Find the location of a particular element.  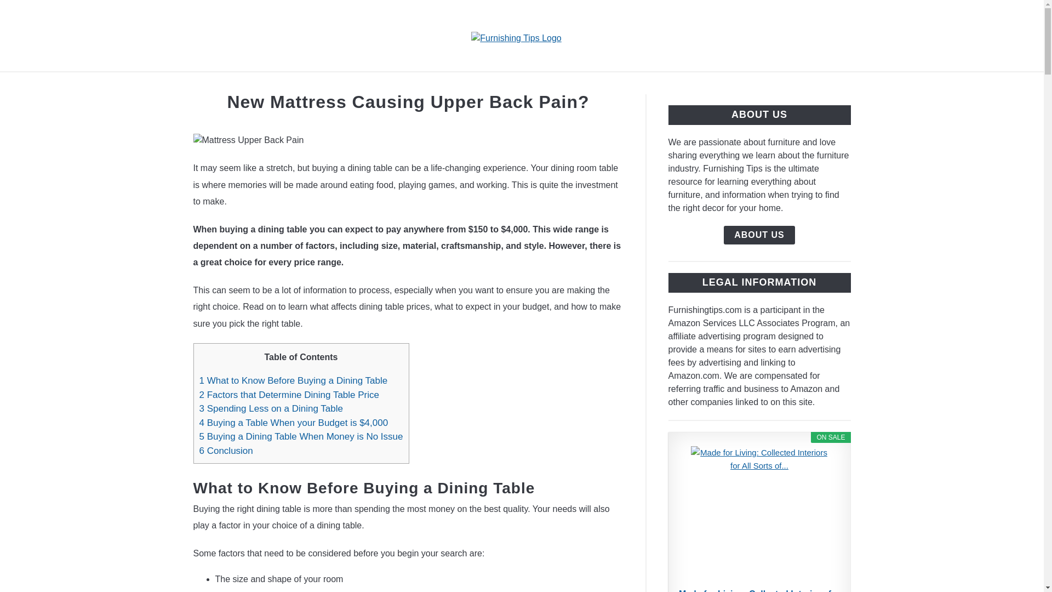

PATIO is located at coordinates (794, 84).